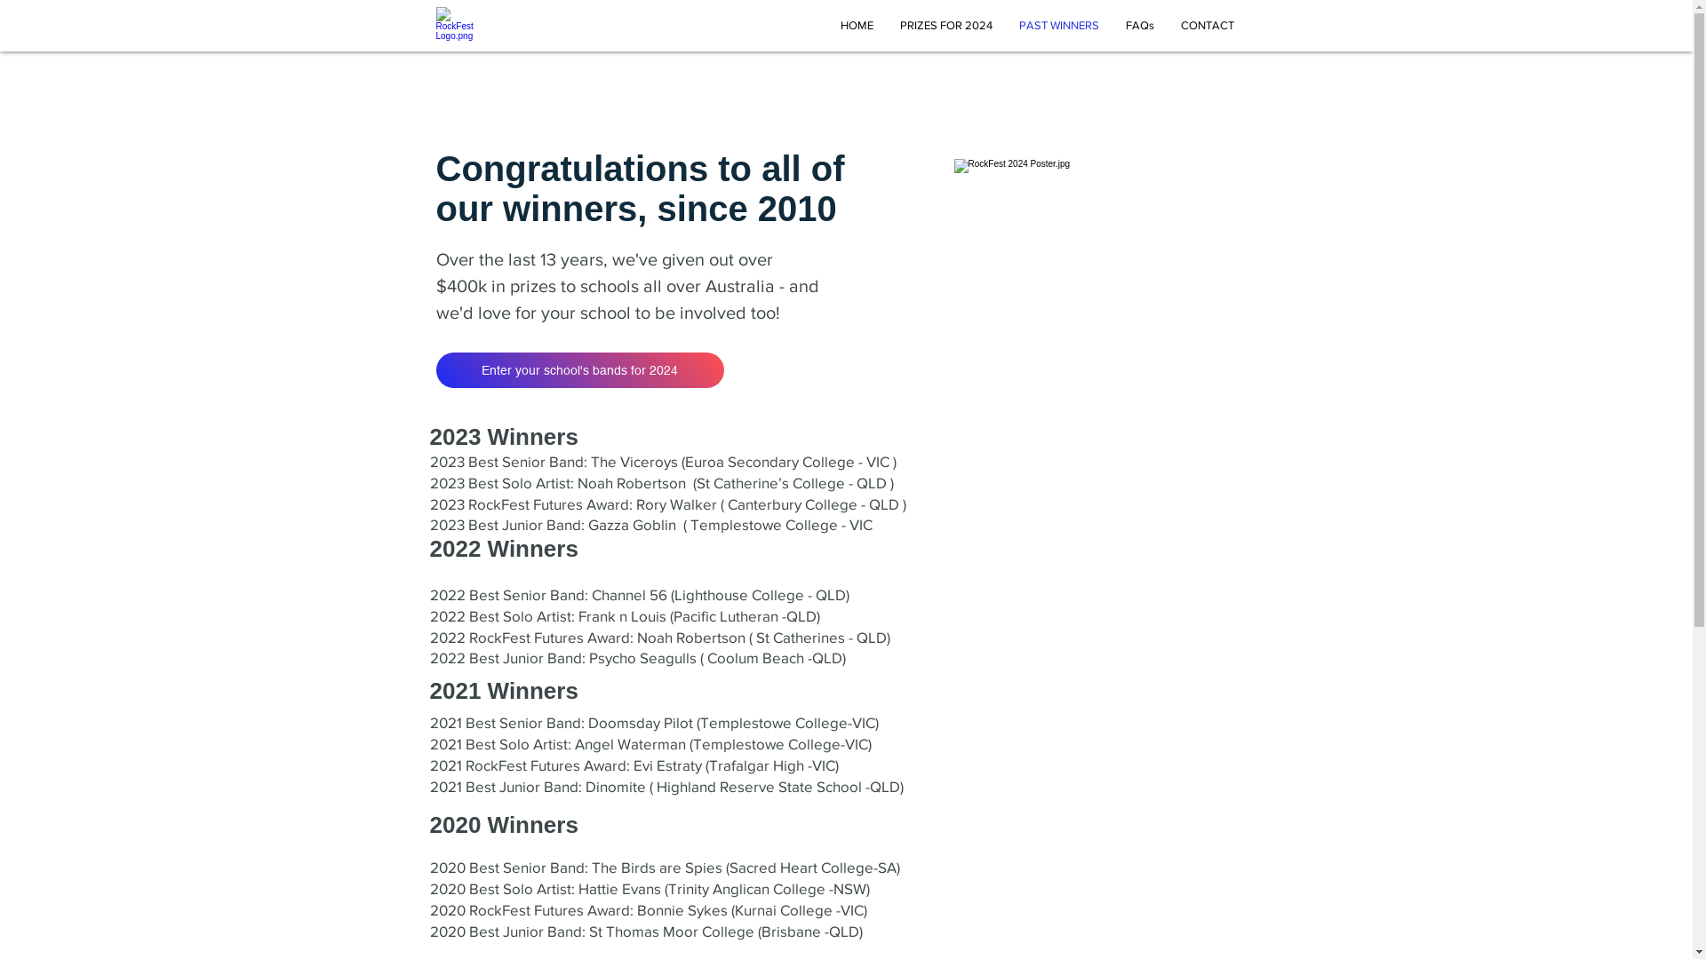 This screenshot has height=959, width=1706. I want to click on HOME, so click(857, 26).